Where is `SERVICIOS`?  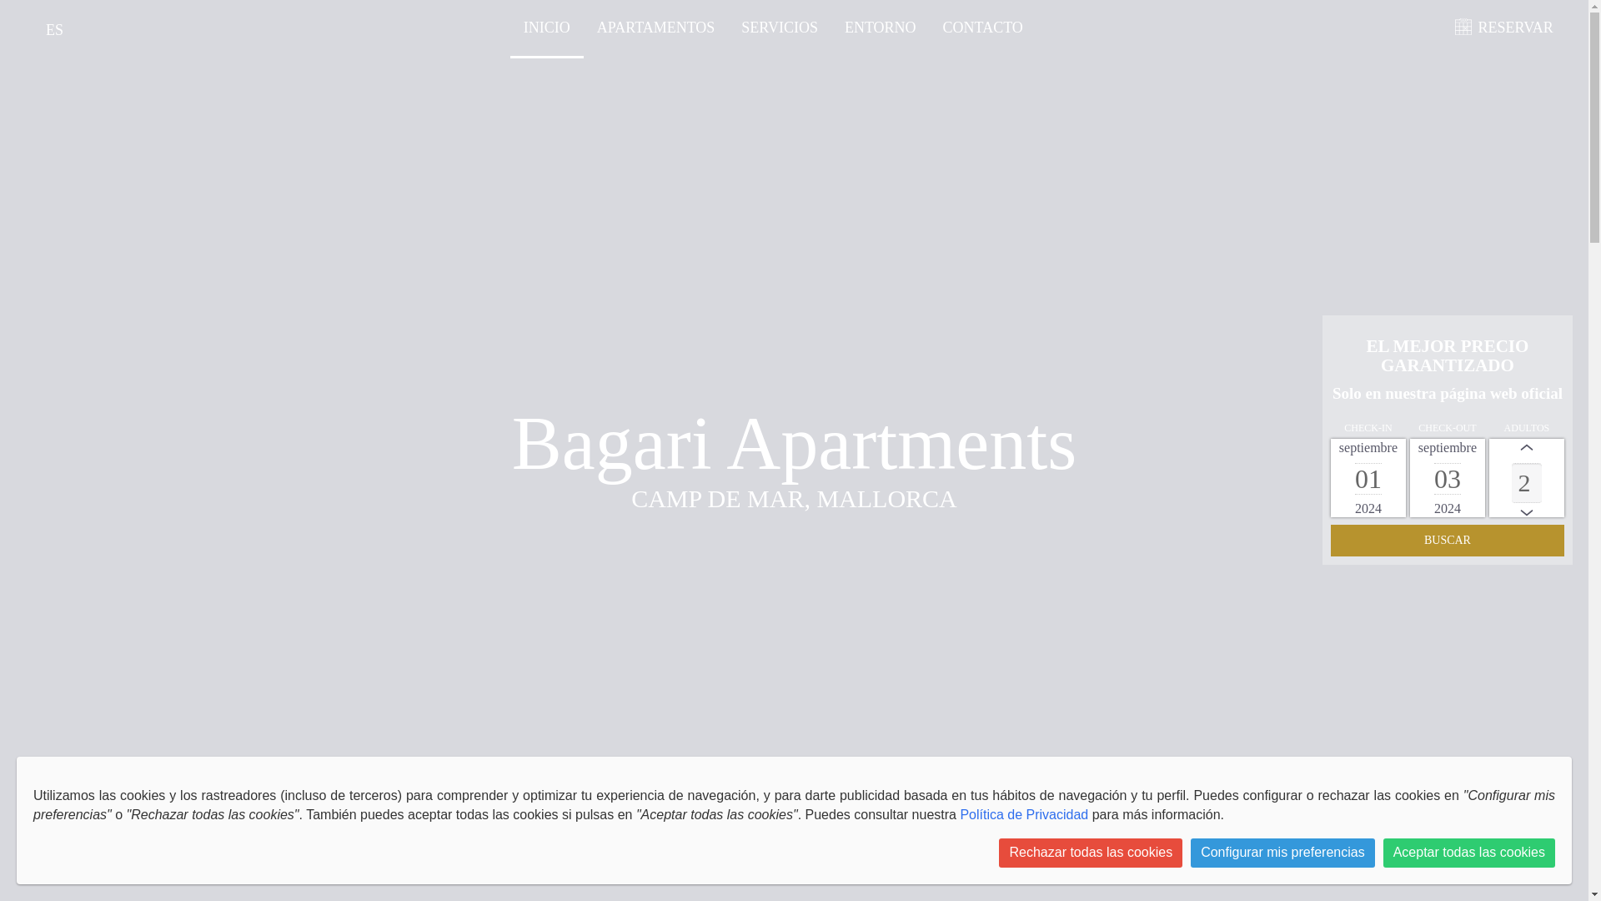 SERVICIOS is located at coordinates (779, 27).